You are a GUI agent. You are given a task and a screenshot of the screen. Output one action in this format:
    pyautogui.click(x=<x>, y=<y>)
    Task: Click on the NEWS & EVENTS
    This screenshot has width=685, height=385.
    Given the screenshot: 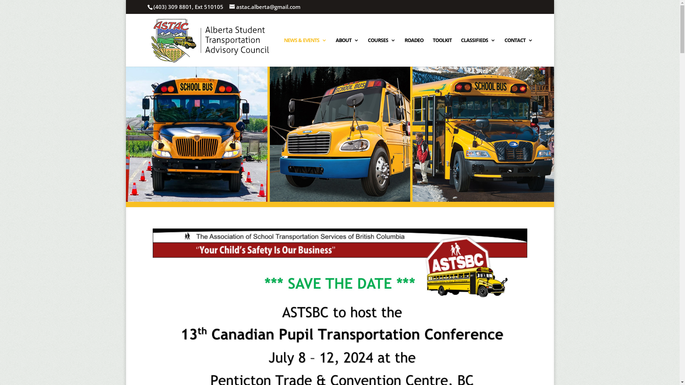 What is the action you would take?
    pyautogui.click(x=305, y=52)
    